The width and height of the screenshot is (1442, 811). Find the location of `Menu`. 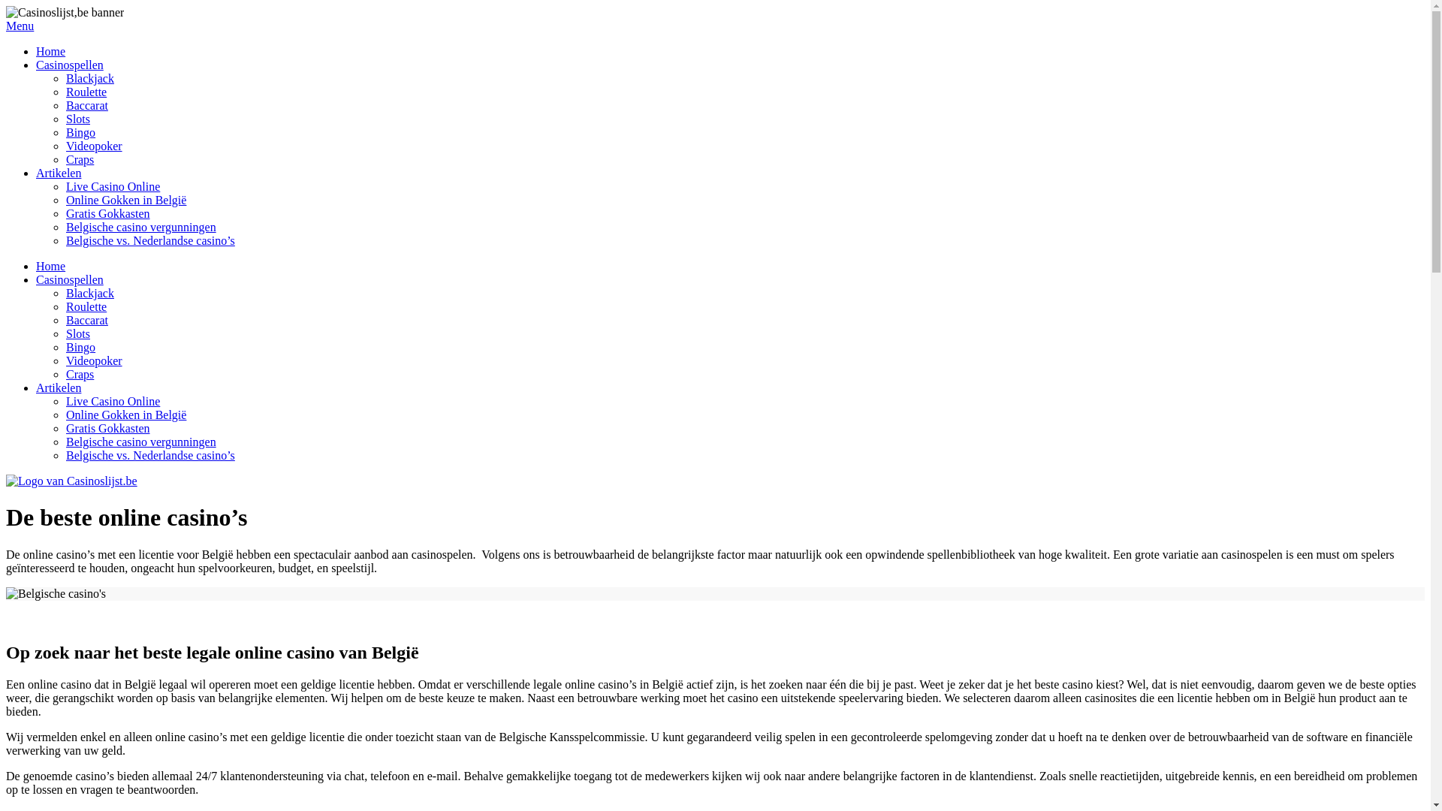

Menu is located at coordinates (715, 26).